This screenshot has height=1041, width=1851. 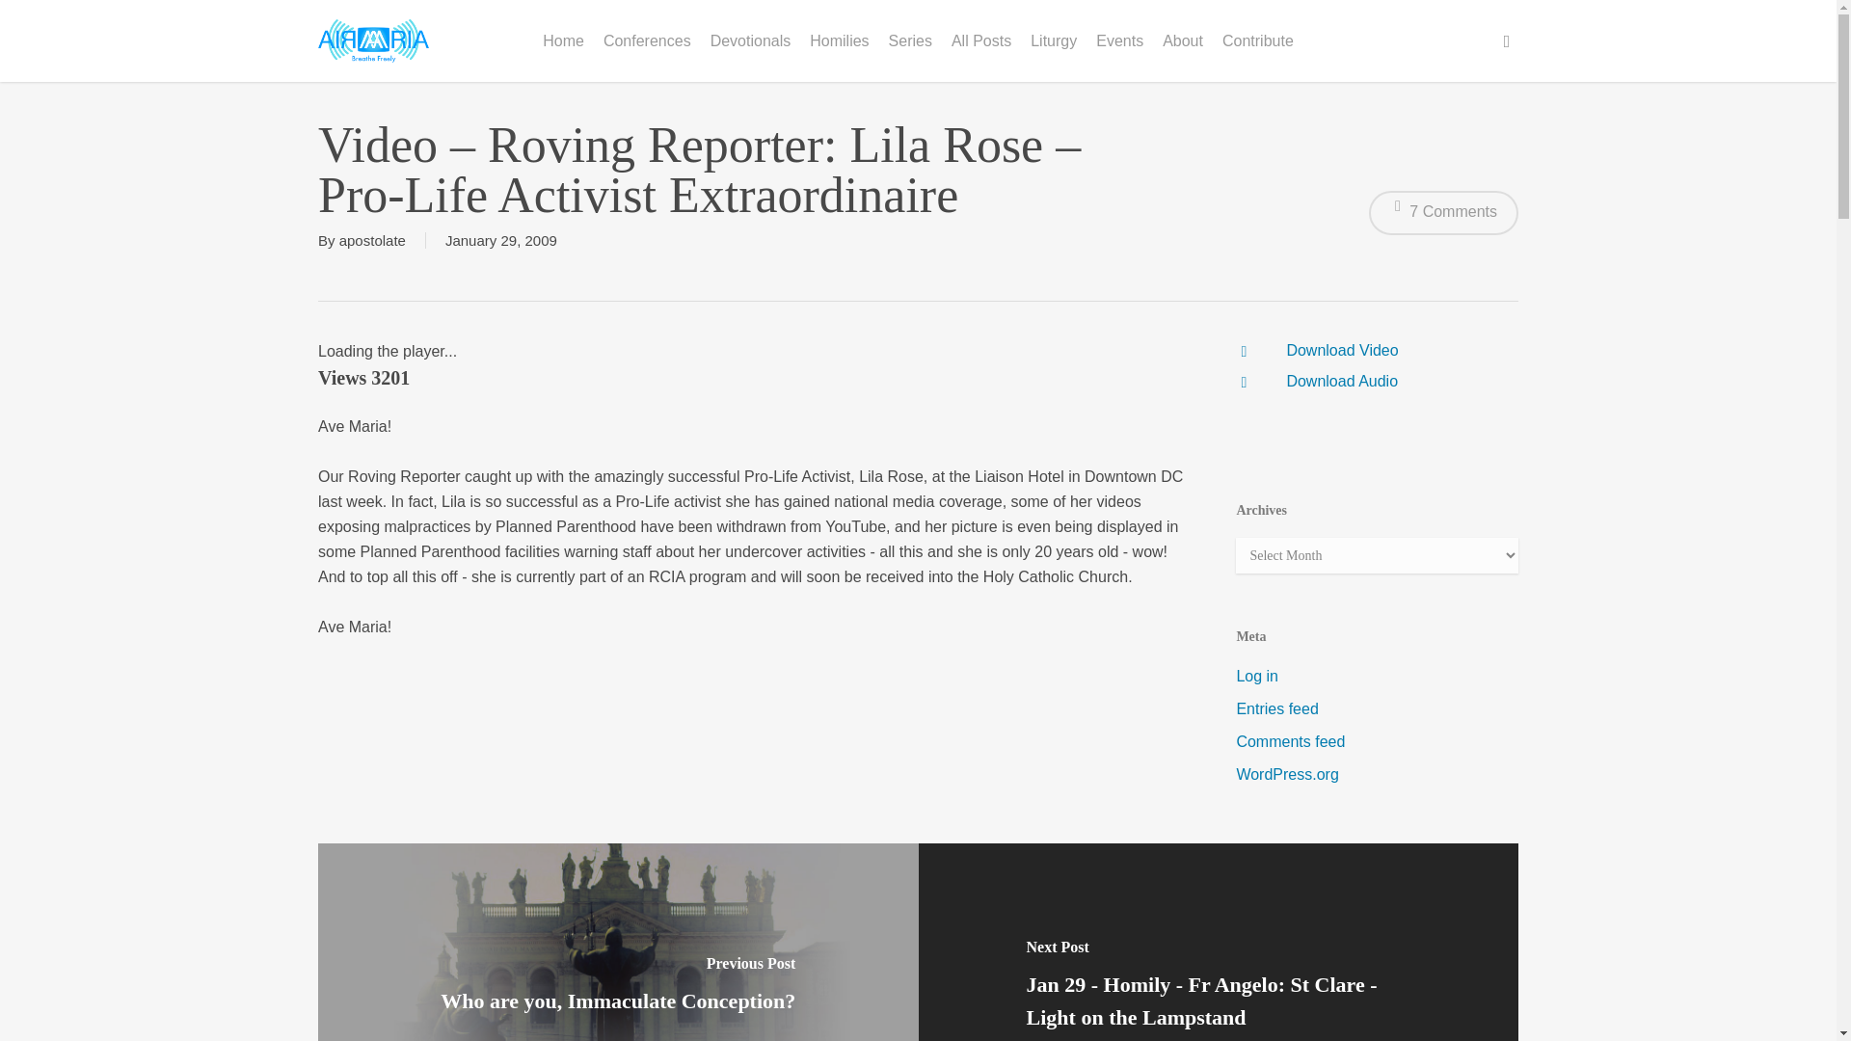 What do you see at coordinates (1377, 774) in the screenshot?
I see `WordPress.org` at bounding box center [1377, 774].